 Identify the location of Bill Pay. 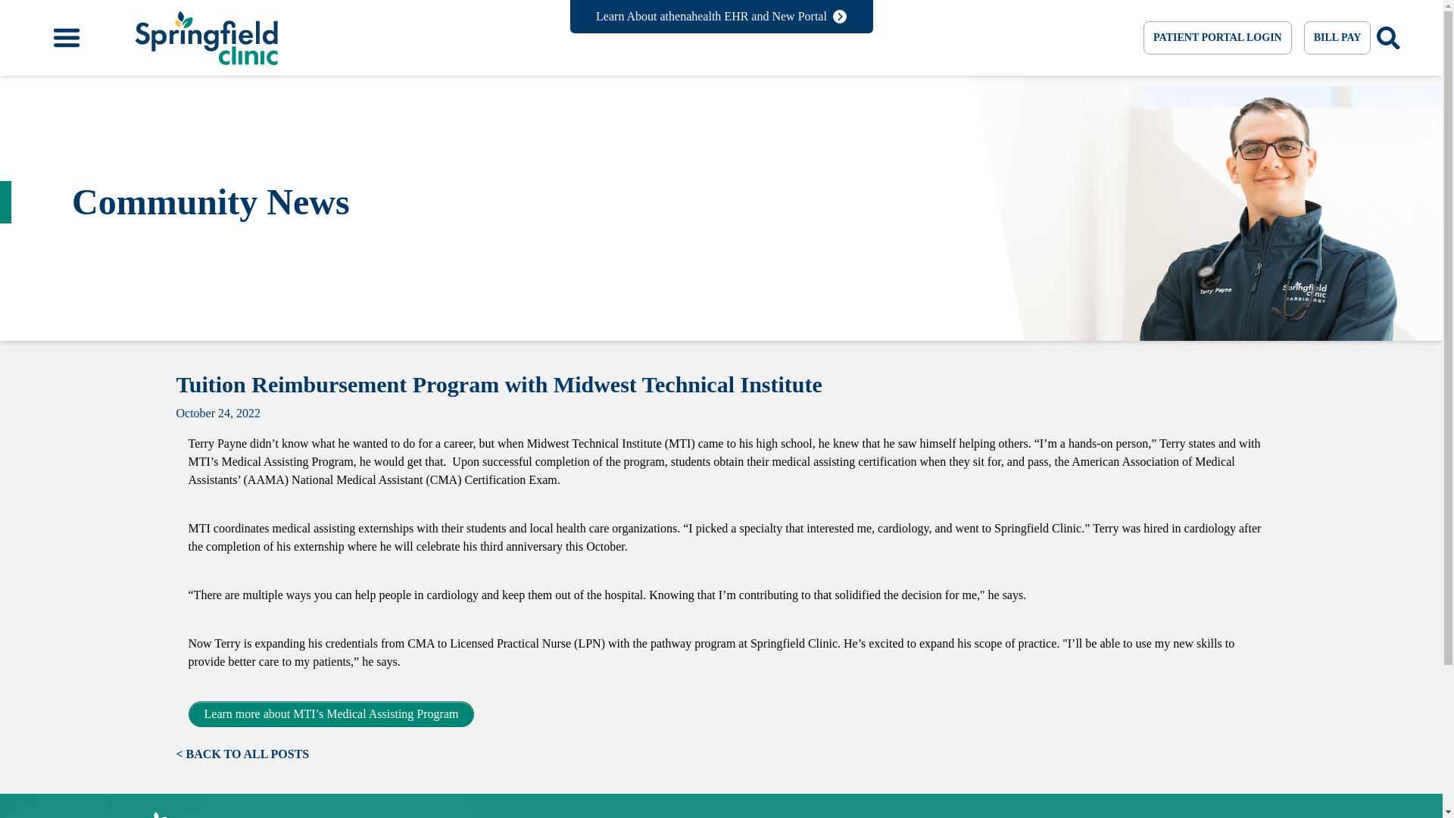
(1337, 38).